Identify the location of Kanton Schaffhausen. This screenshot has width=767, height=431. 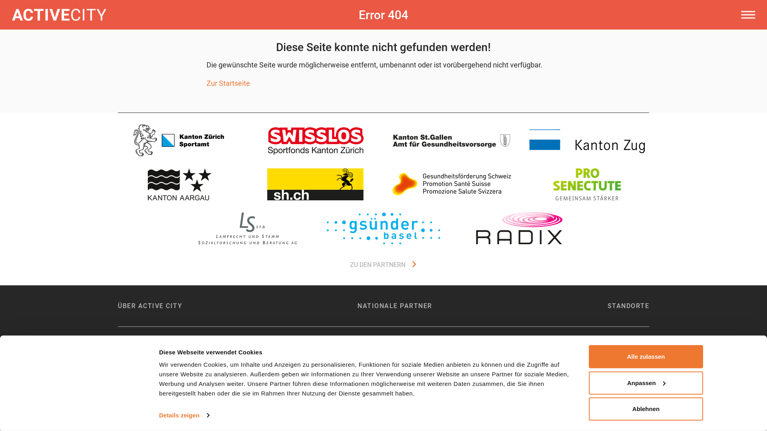
(316, 184).